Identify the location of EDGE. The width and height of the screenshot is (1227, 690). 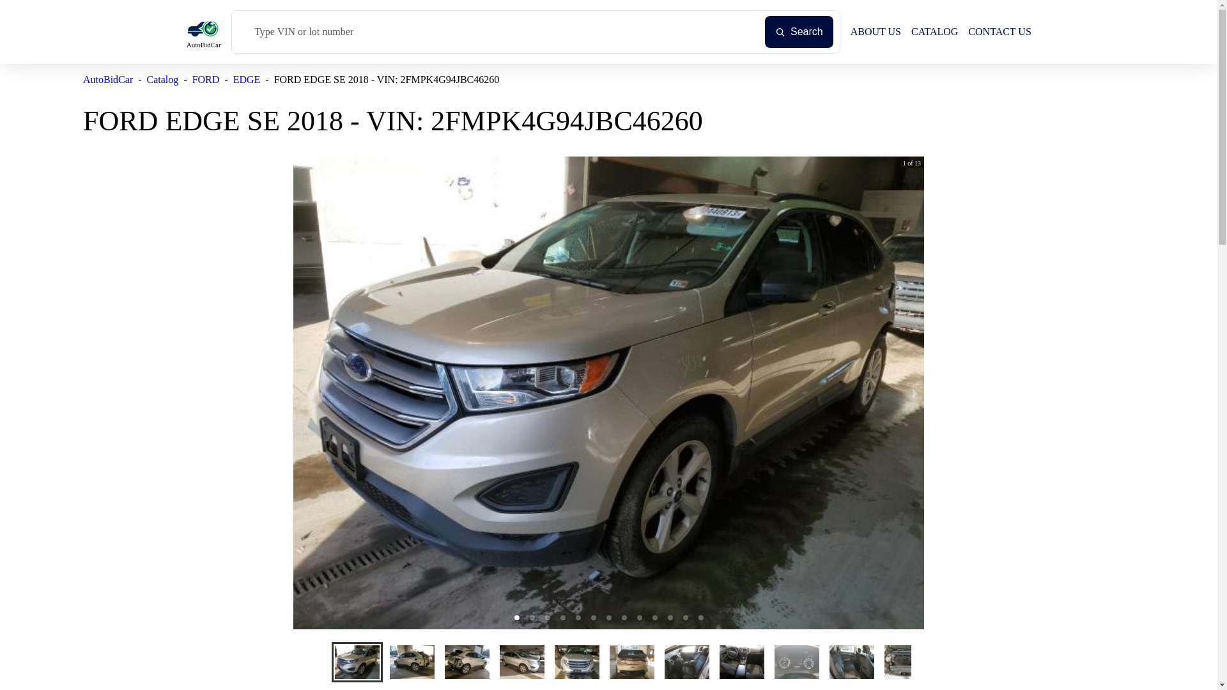
(247, 79).